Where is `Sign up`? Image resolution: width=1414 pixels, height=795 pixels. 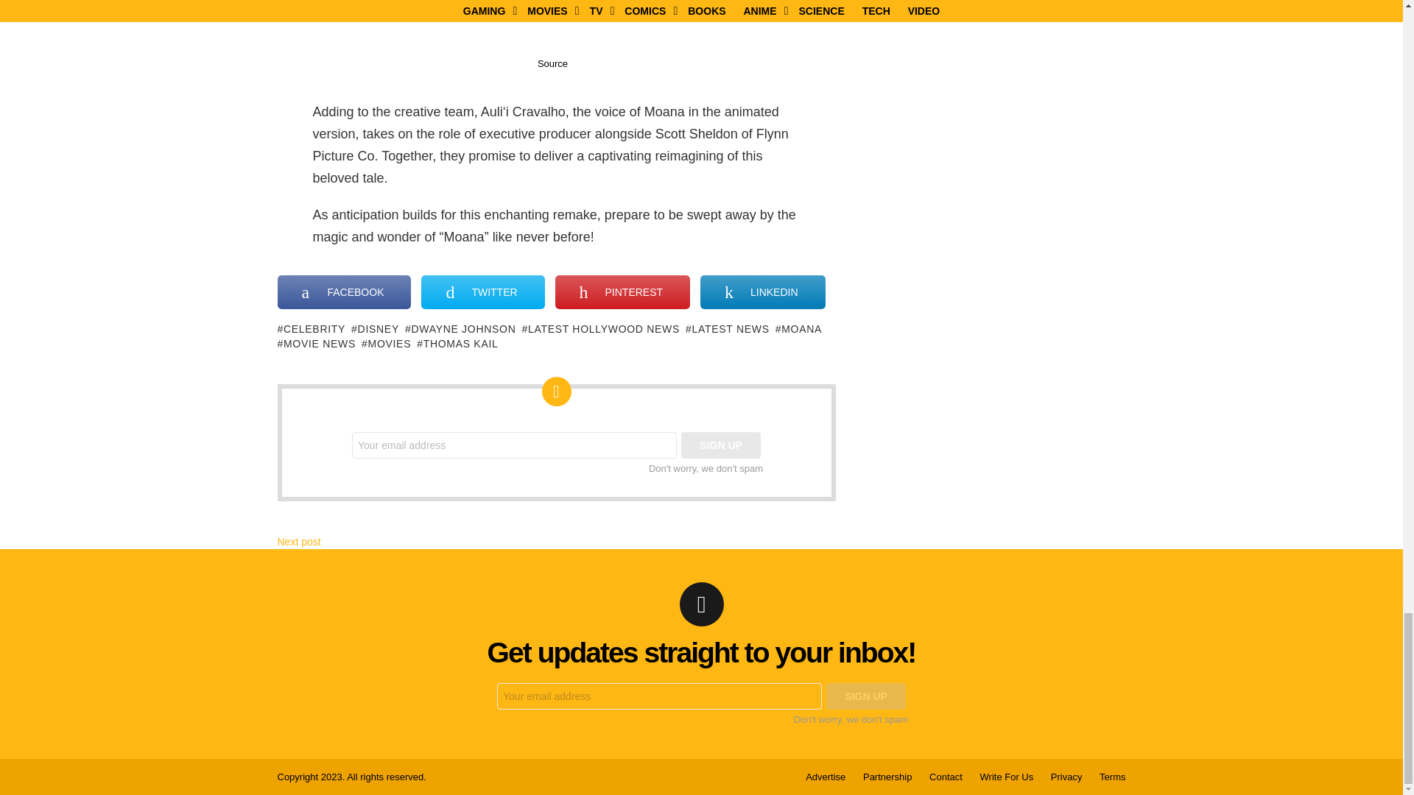
Sign up is located at coordinates (866, 696).